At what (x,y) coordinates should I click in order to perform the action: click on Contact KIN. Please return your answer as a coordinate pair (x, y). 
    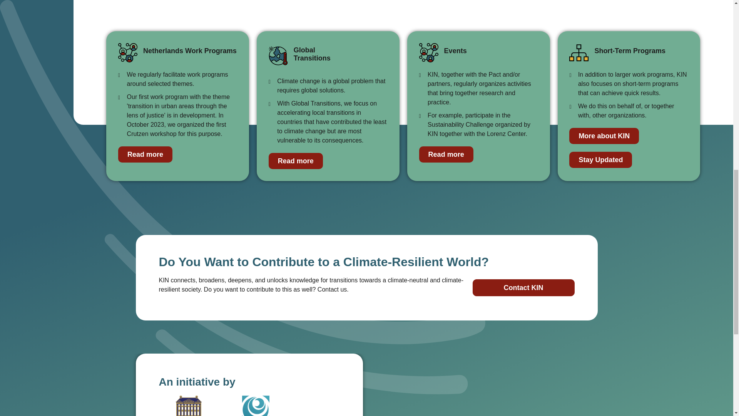
    Looking at the image, I should click on (523, 287).